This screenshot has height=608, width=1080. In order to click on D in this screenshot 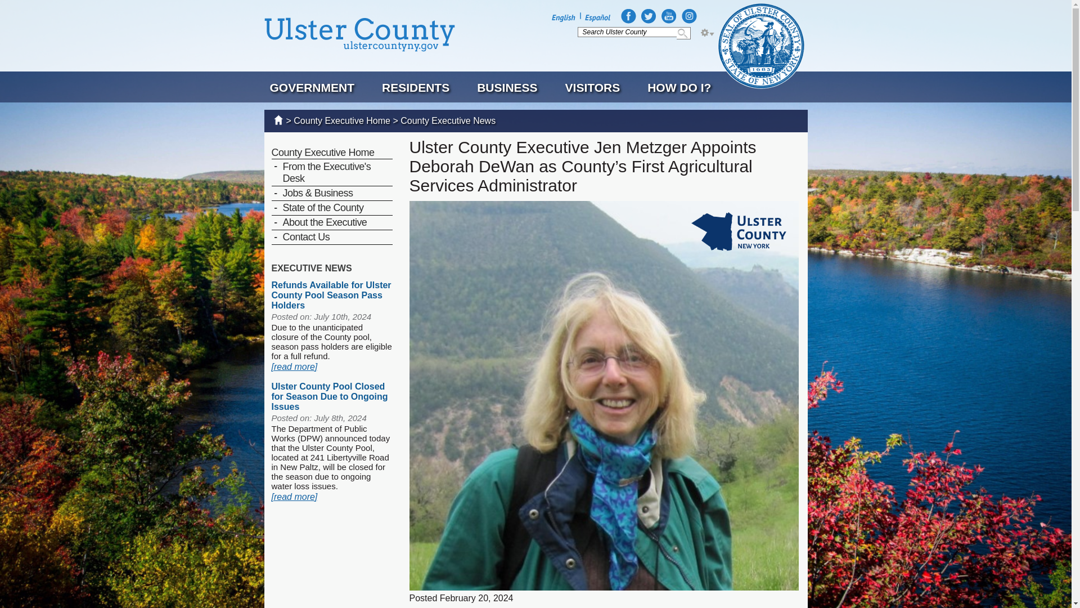, I will do `click(706, 33)`.